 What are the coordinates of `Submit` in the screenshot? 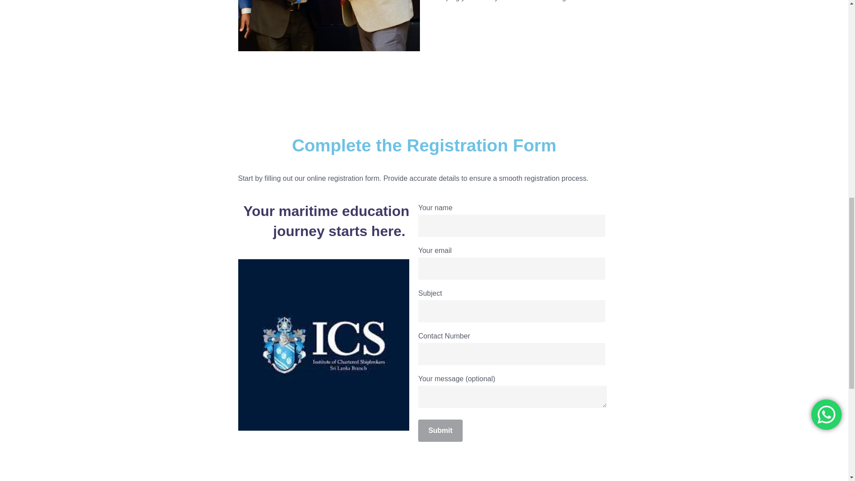 It's located at (440, 430).